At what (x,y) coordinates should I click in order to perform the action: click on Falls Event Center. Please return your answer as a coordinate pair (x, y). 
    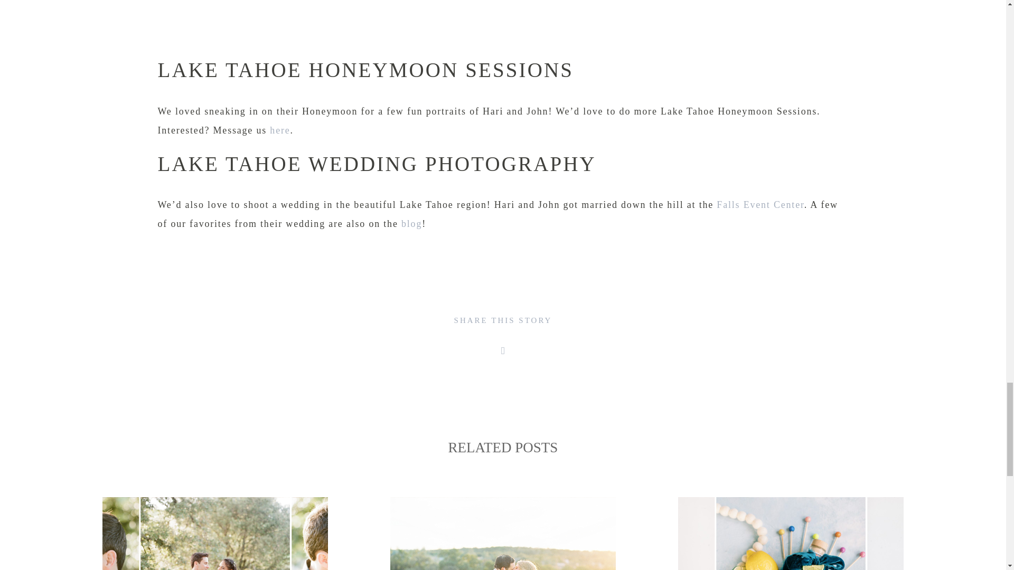
    Looking at the image, I should click on (760, 205).